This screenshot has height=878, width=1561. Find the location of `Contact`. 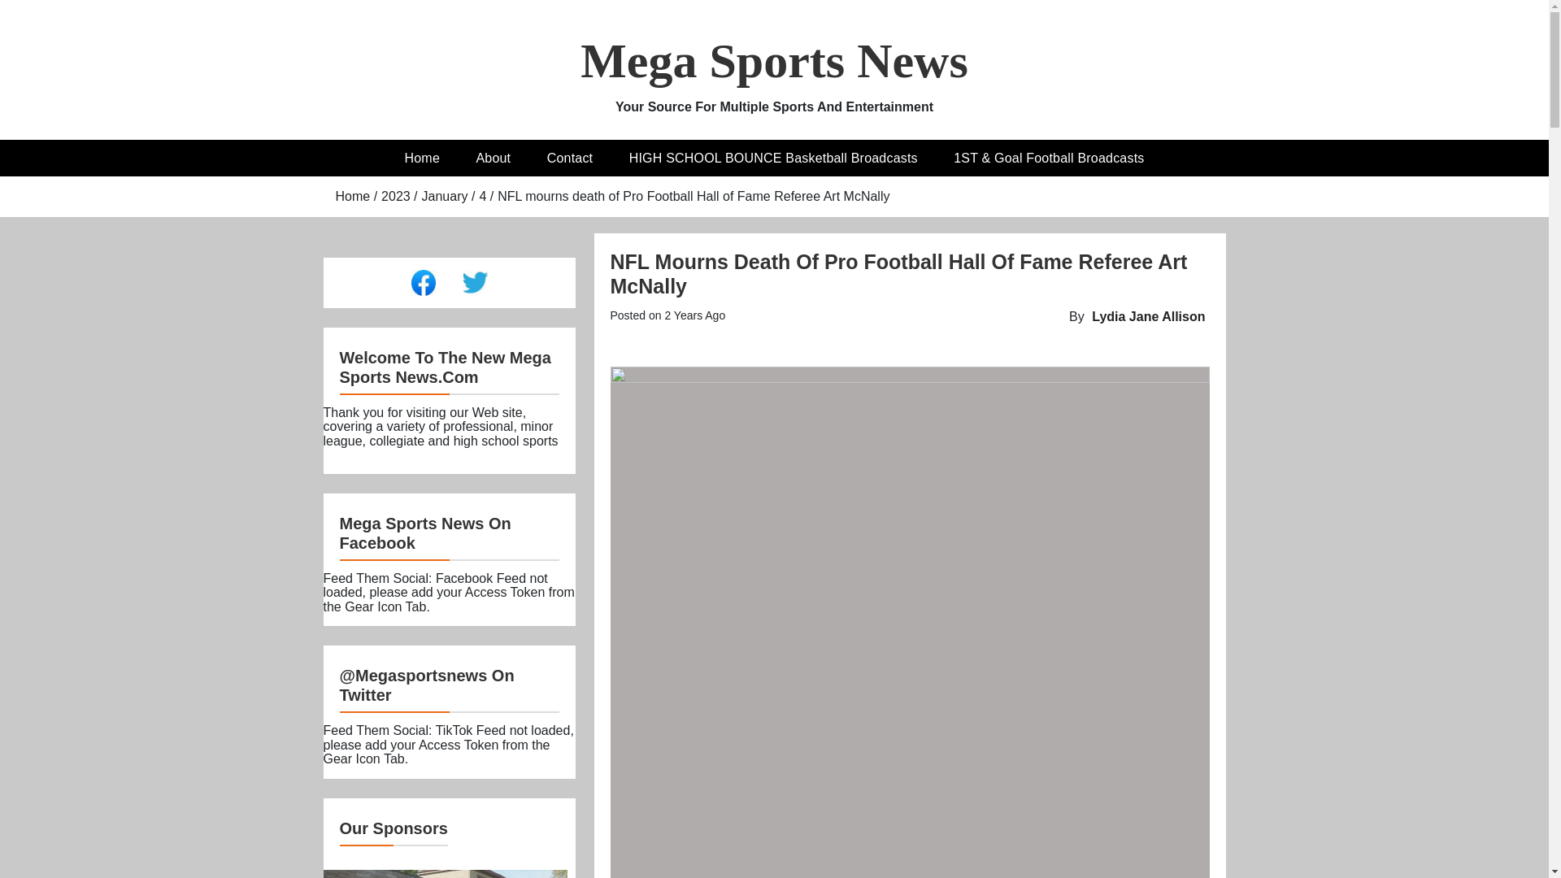

Contact is located at coordinates (570, 158).